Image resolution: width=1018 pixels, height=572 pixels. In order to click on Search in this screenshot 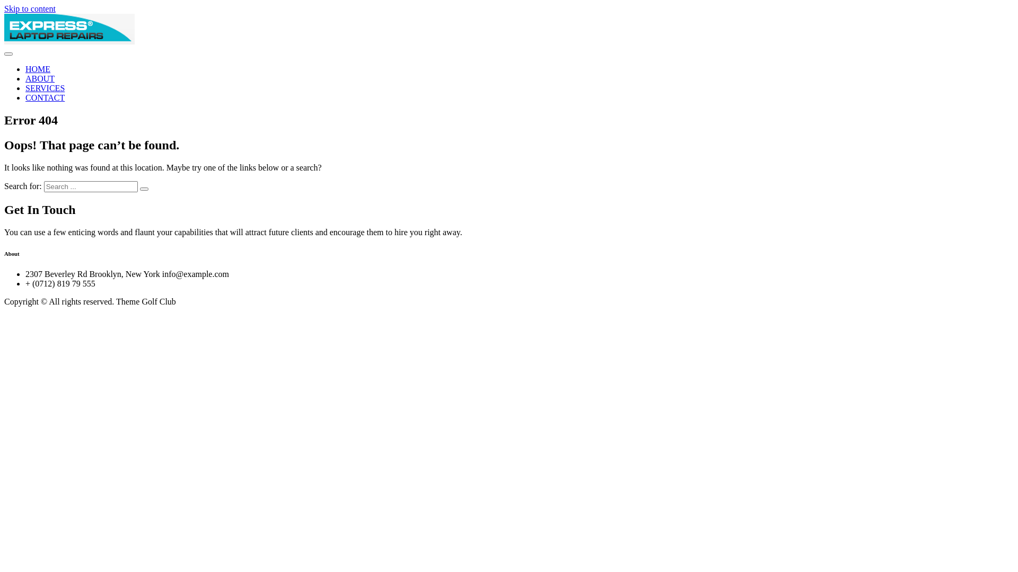, I will do `click(144, 189)`.